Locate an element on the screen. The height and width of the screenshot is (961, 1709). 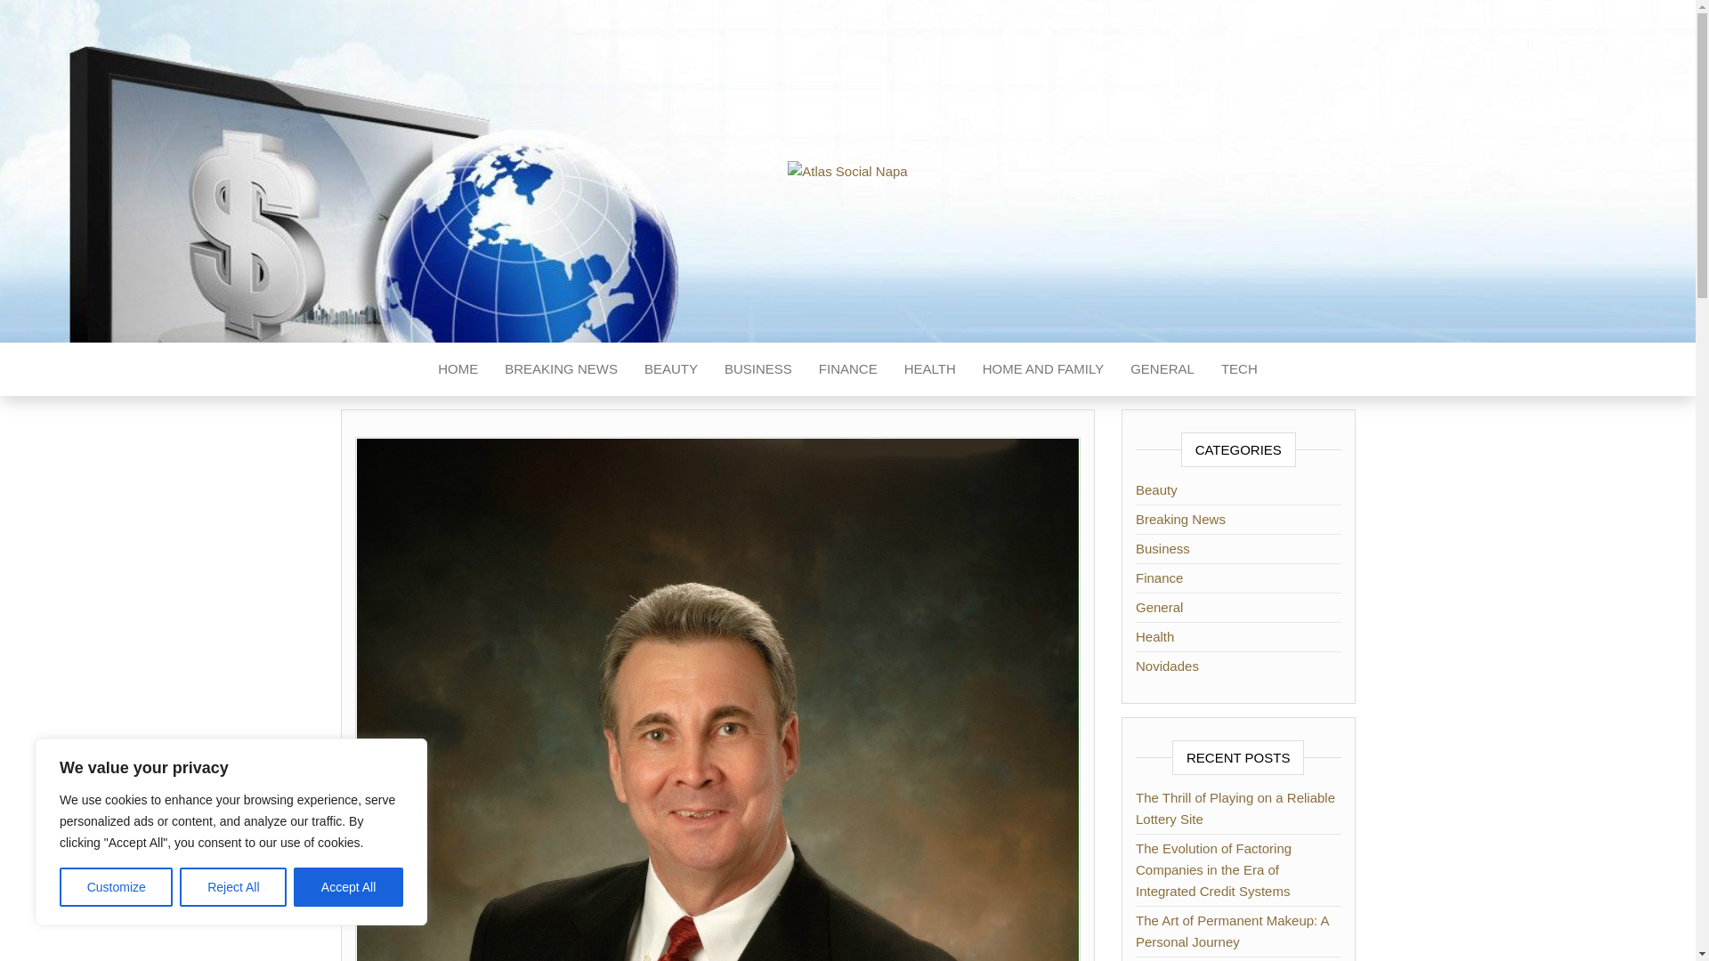
BUSINESS is located at coordinates (757, 368).